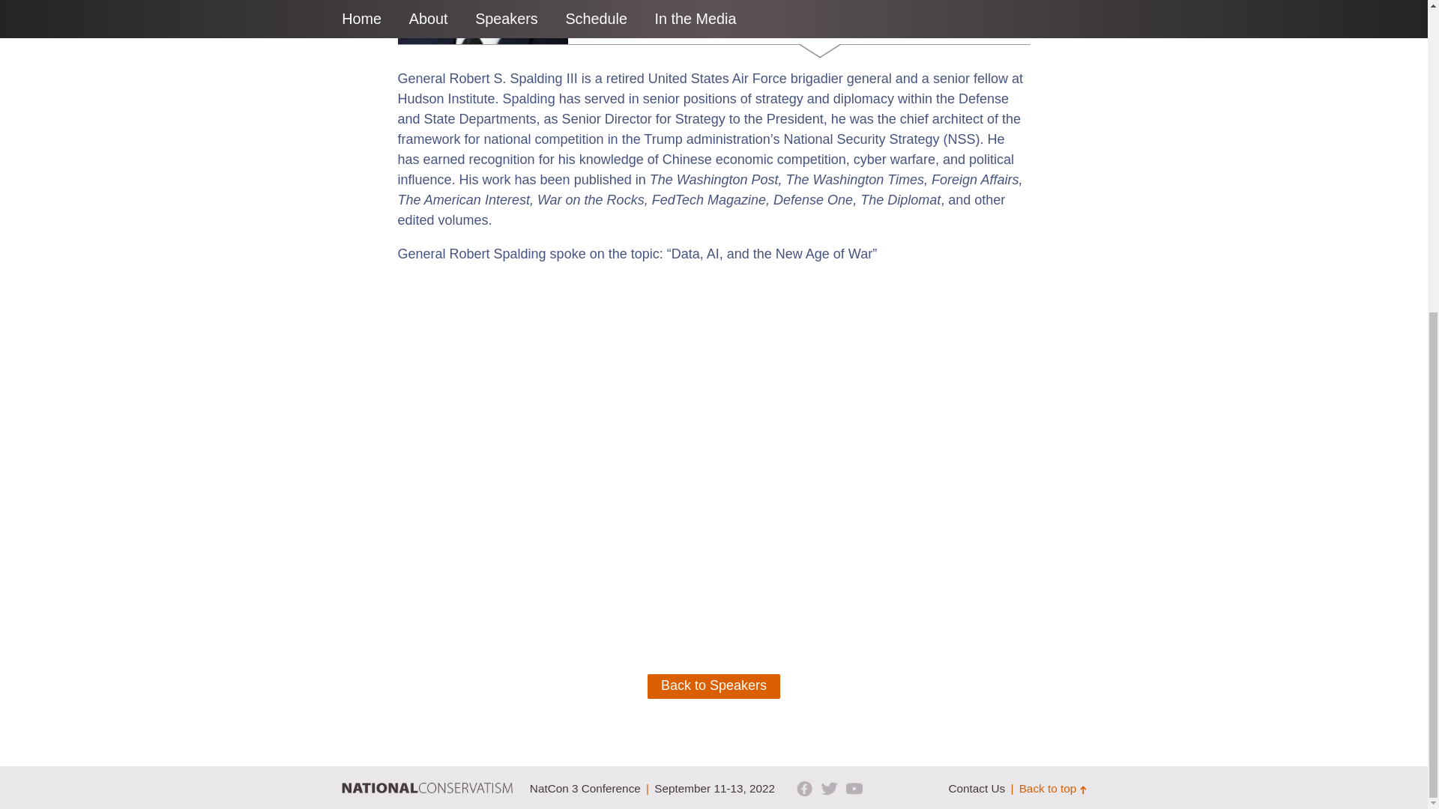 This screenshot has height=809, width=1439. Describe the element at coordinates (1052, 788) in the screenshot. I see `Back to top` at that location.